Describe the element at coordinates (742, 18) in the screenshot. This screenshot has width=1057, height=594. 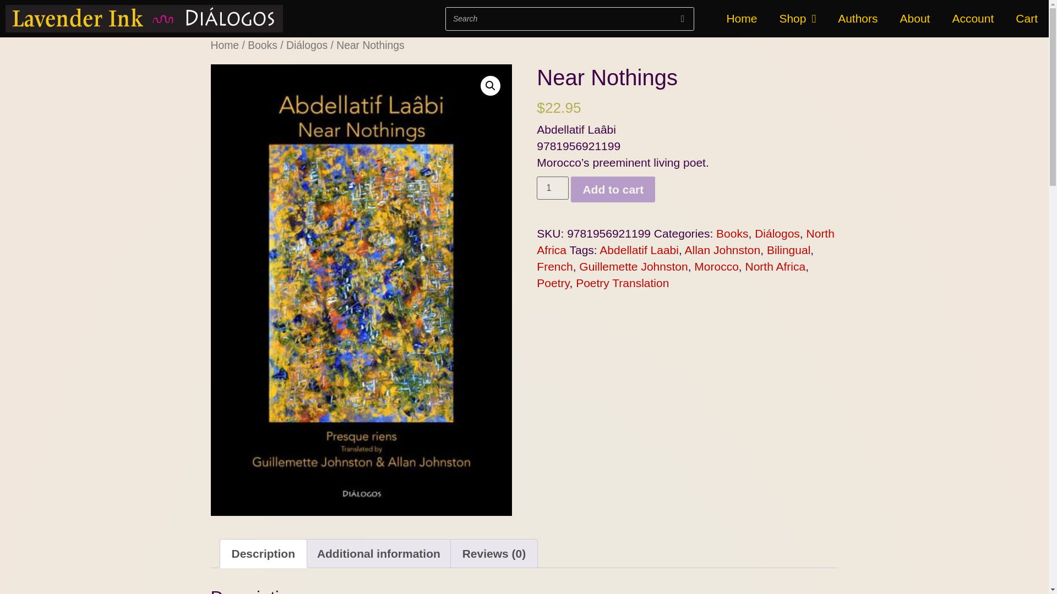
I see `Home` at that location.